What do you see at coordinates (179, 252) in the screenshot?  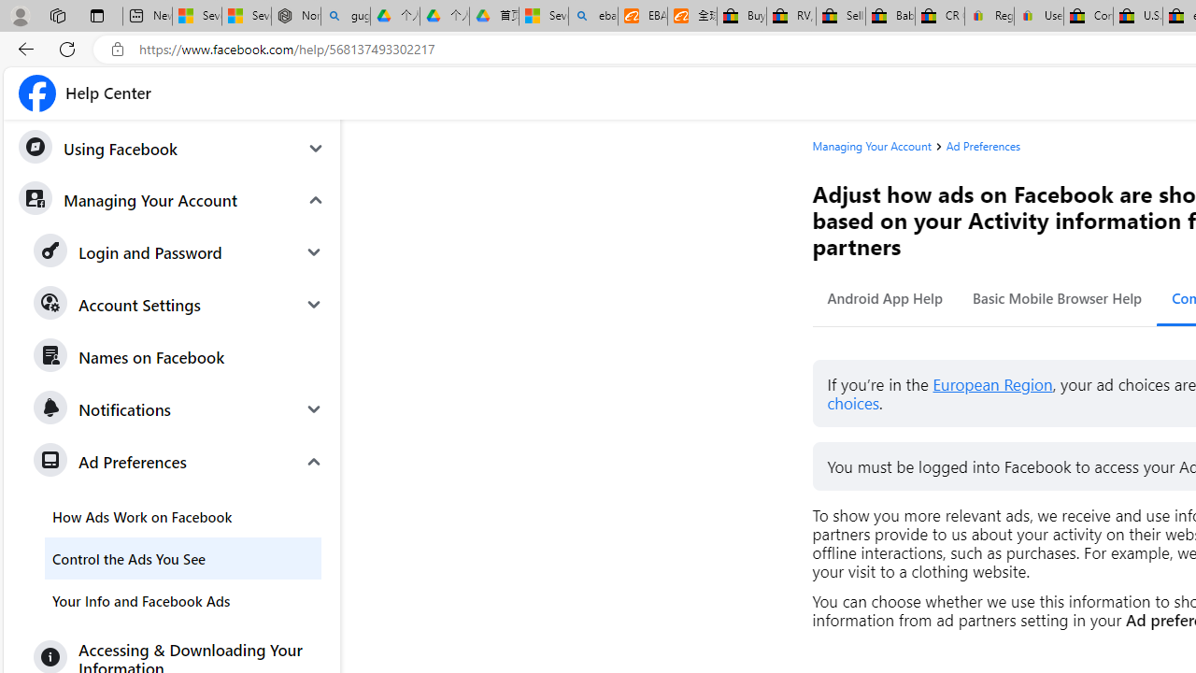 I see `Login and Password Expand` at bounding box center [179, 252].